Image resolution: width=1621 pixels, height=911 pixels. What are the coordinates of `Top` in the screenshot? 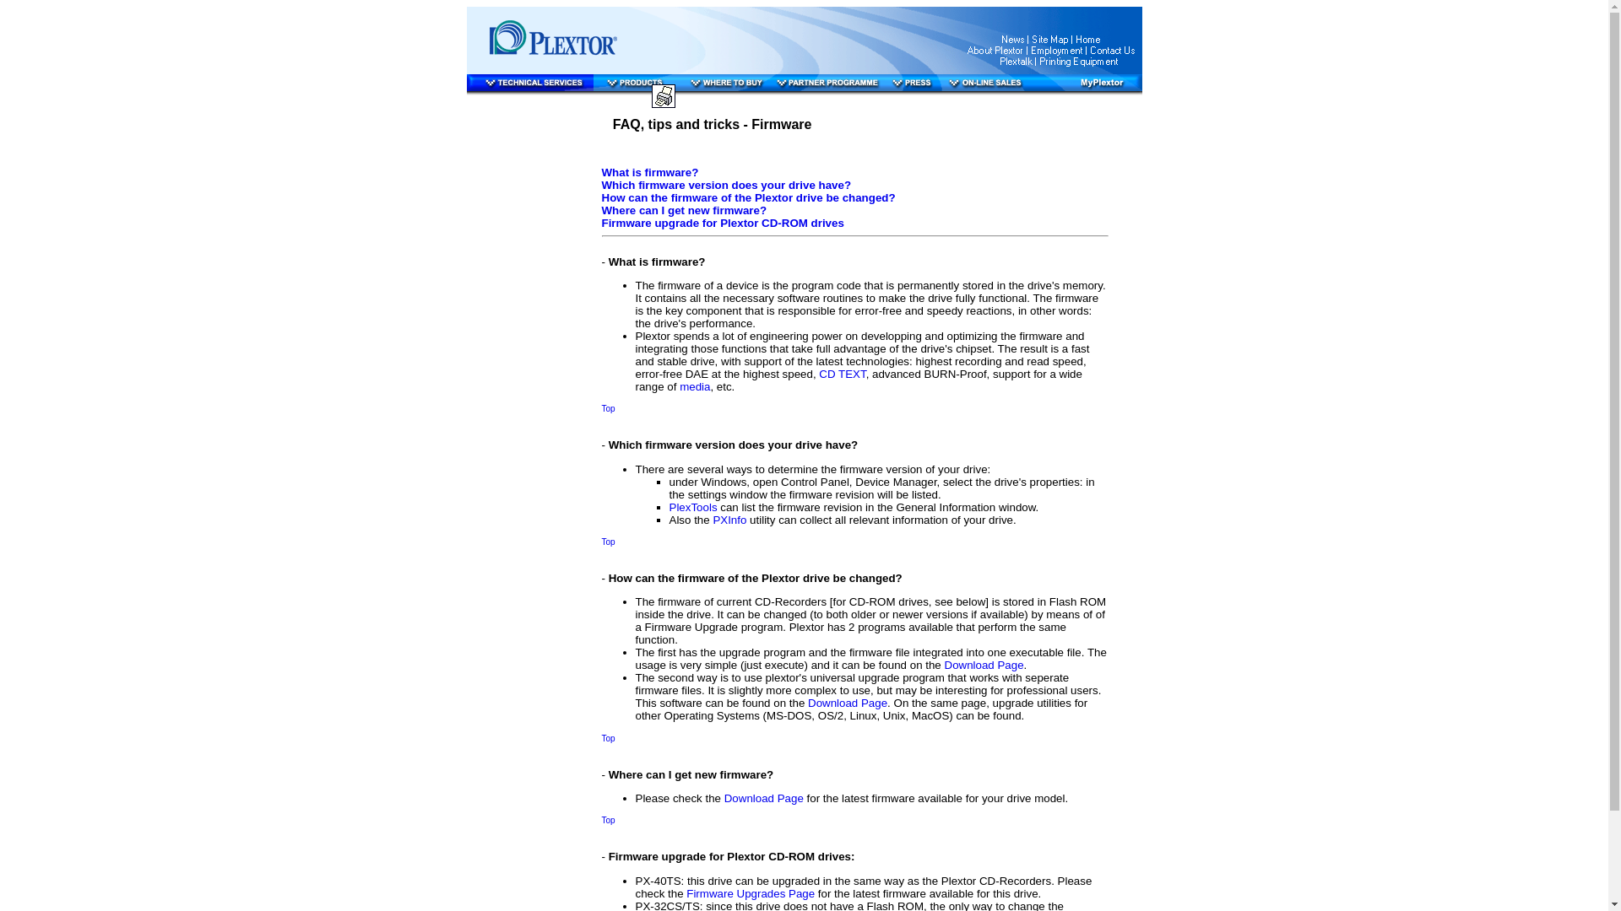 It's located at (608, 408).